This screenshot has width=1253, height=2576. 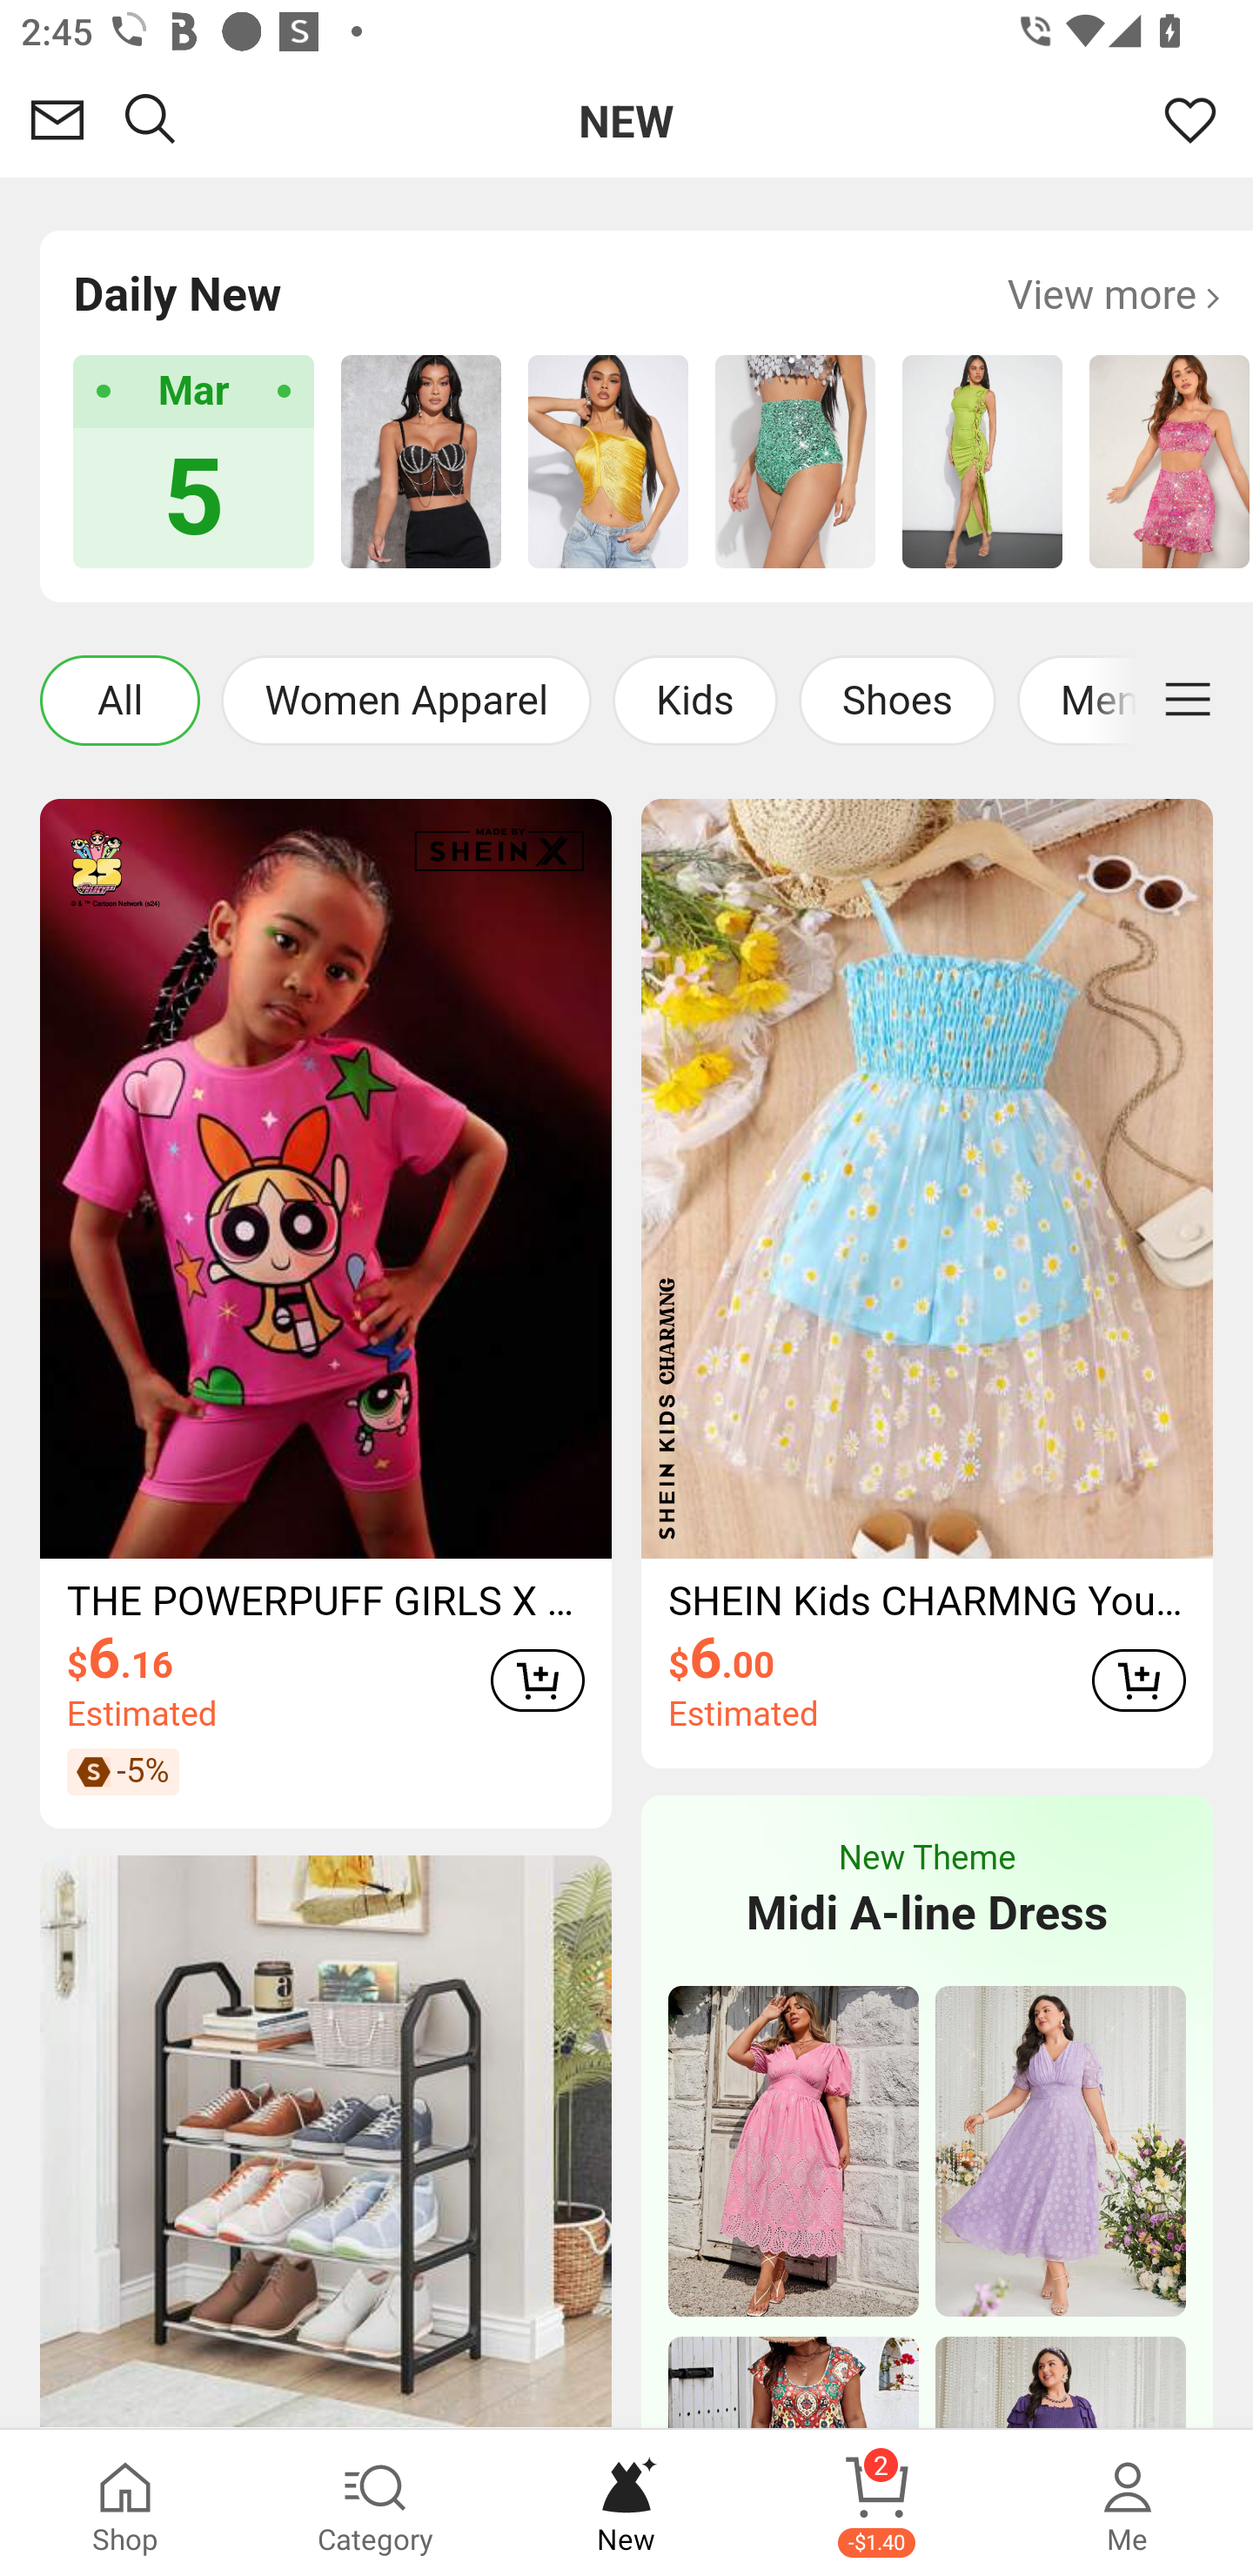 What do you see at coordinates (1190, 120) in the screenshot?
I see `Wishlist` at bounding box center [1190, 120].